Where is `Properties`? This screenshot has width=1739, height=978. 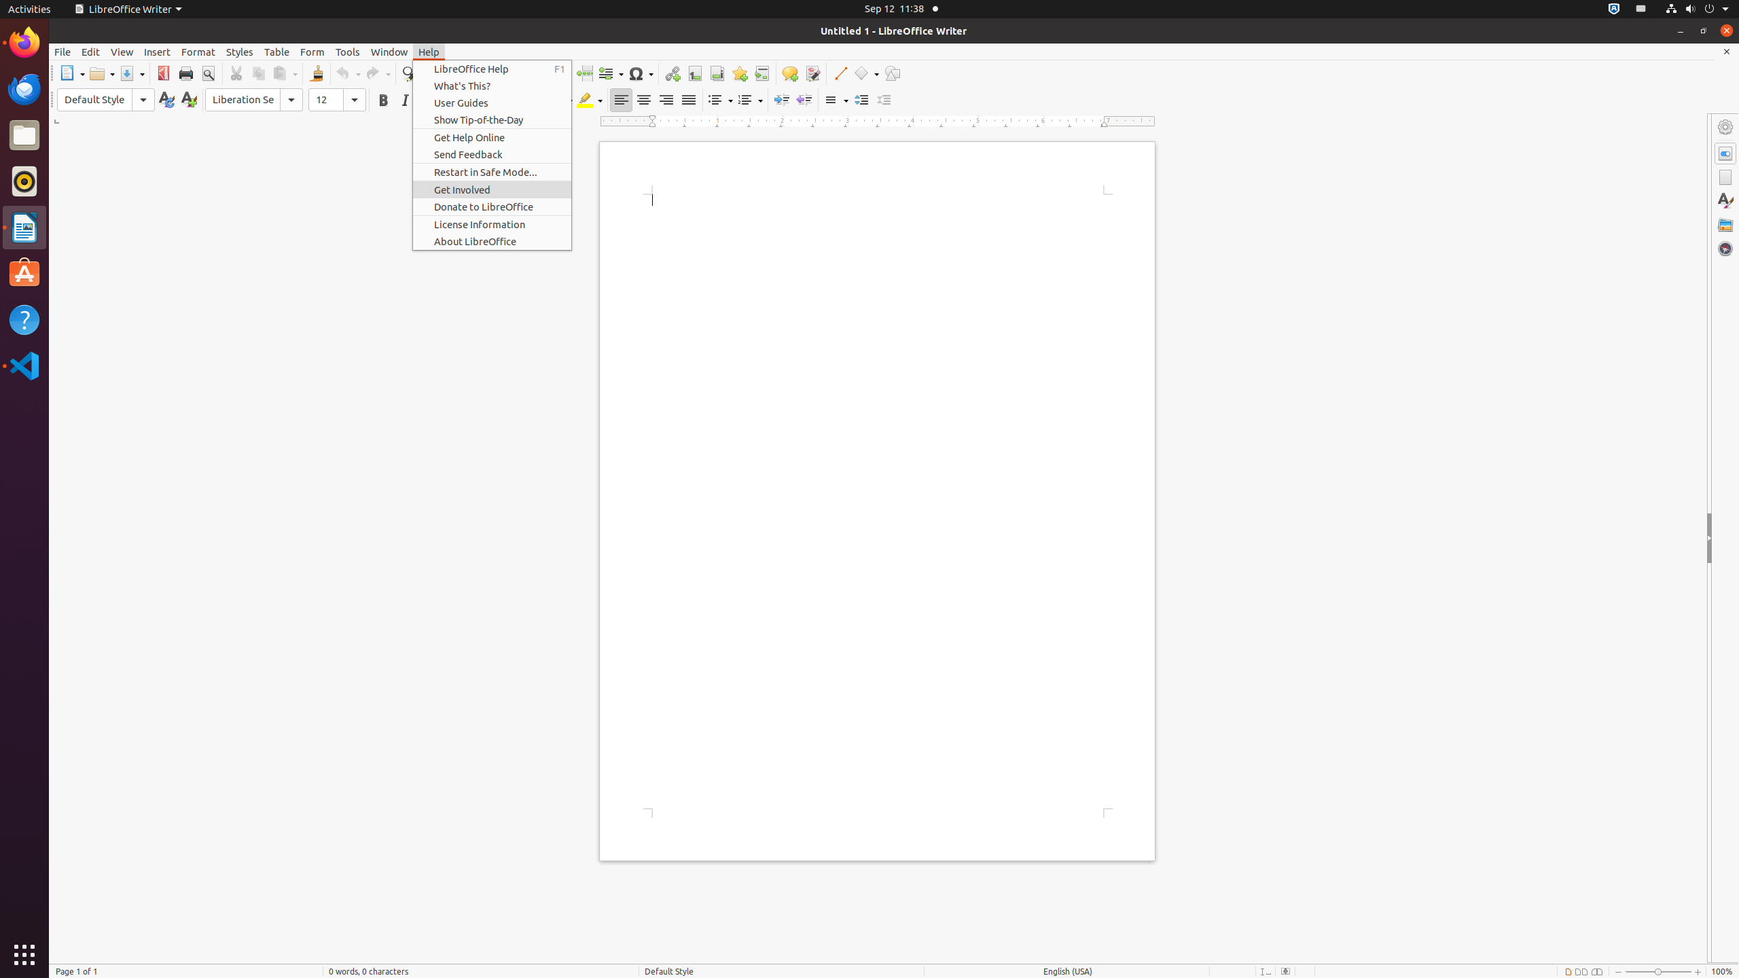 Properties is located at coordinates (1725, 153).